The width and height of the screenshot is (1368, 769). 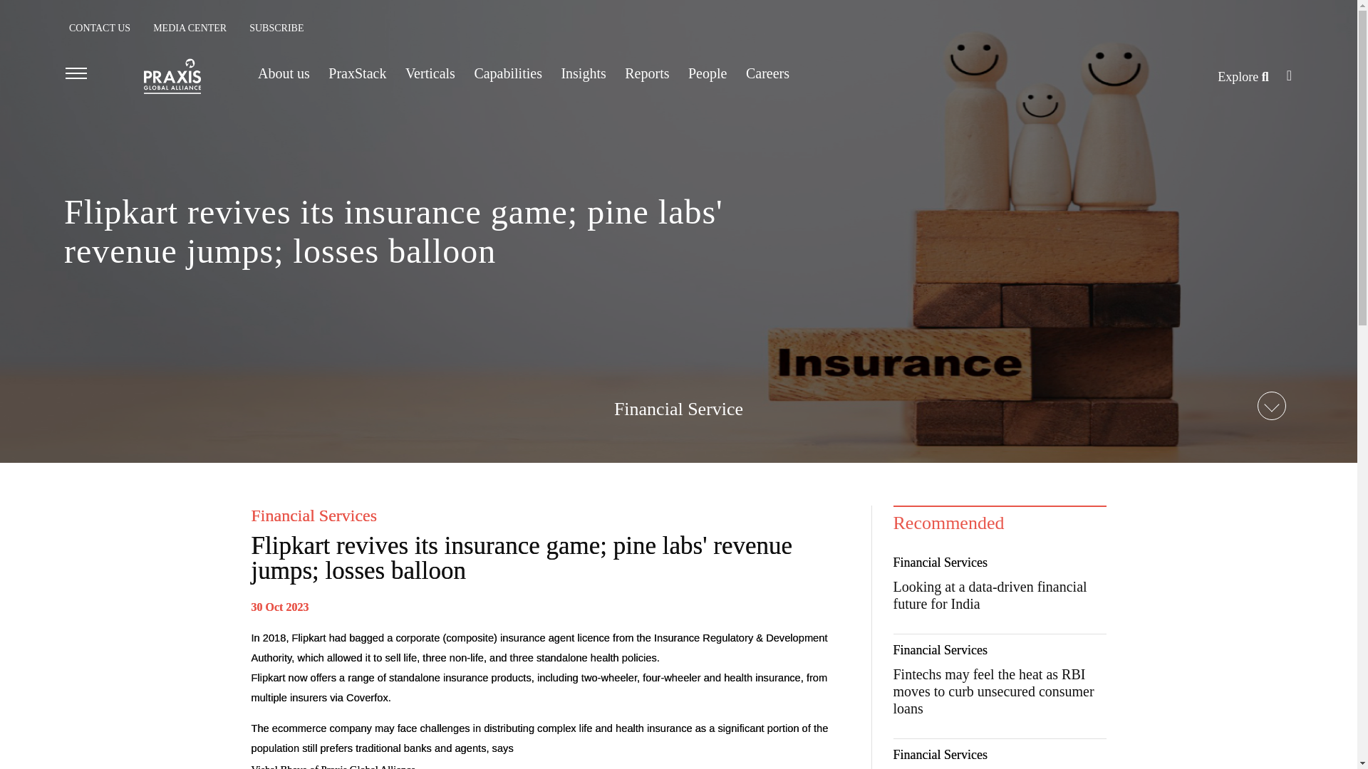 I want to click on SUBSCRIBE, so click(x=276, y=28).